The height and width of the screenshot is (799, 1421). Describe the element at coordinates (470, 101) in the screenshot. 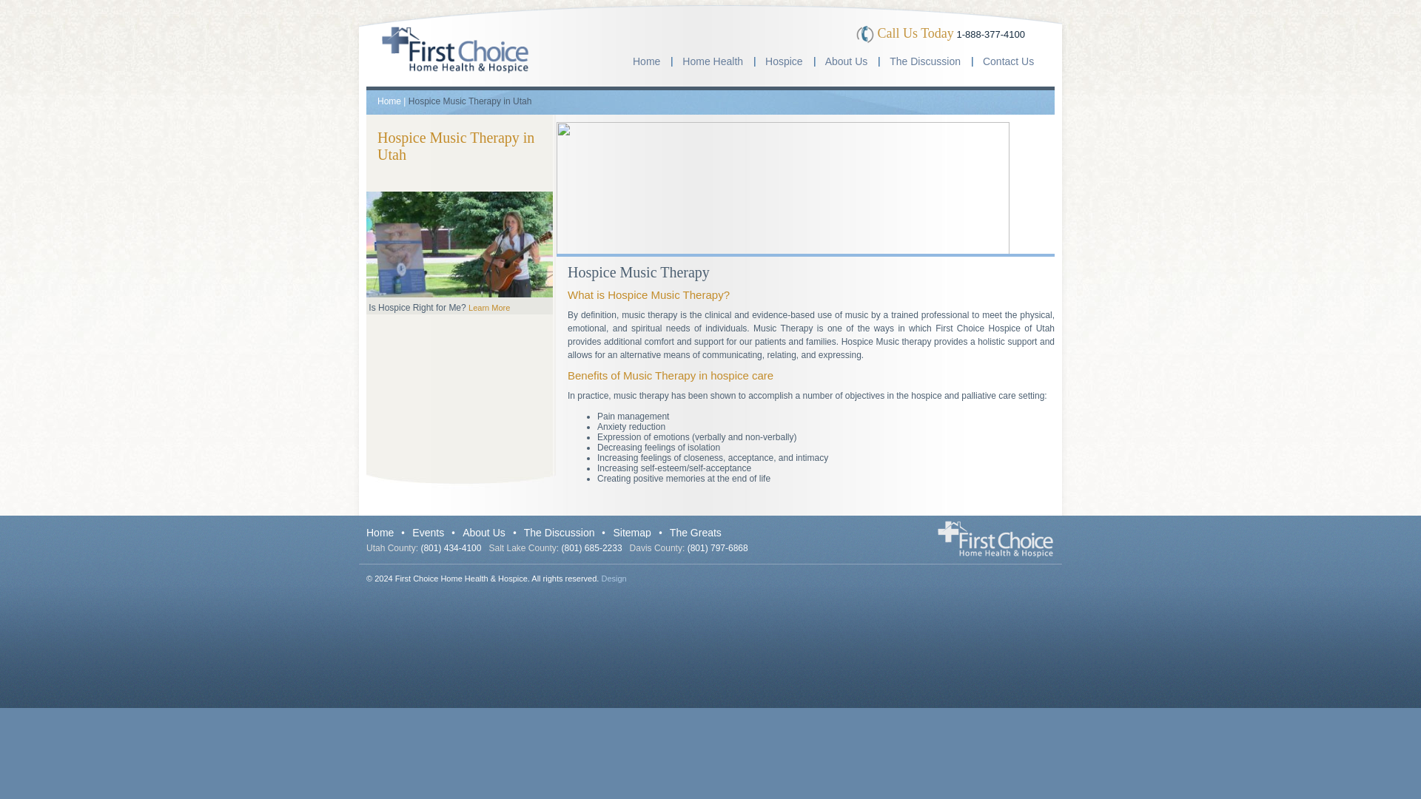

I see `Hospice Music Therapy in Utah` at that location.